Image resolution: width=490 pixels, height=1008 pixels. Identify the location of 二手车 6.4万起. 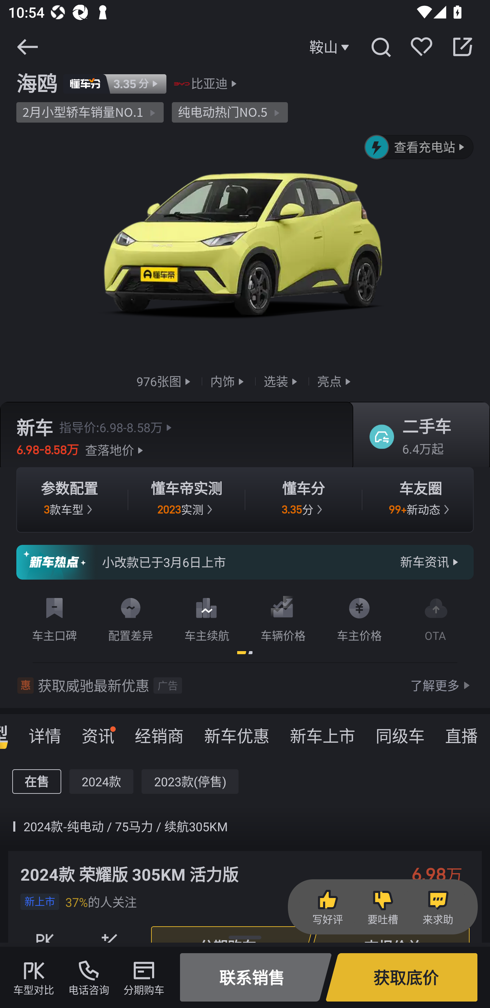
(417, 437).